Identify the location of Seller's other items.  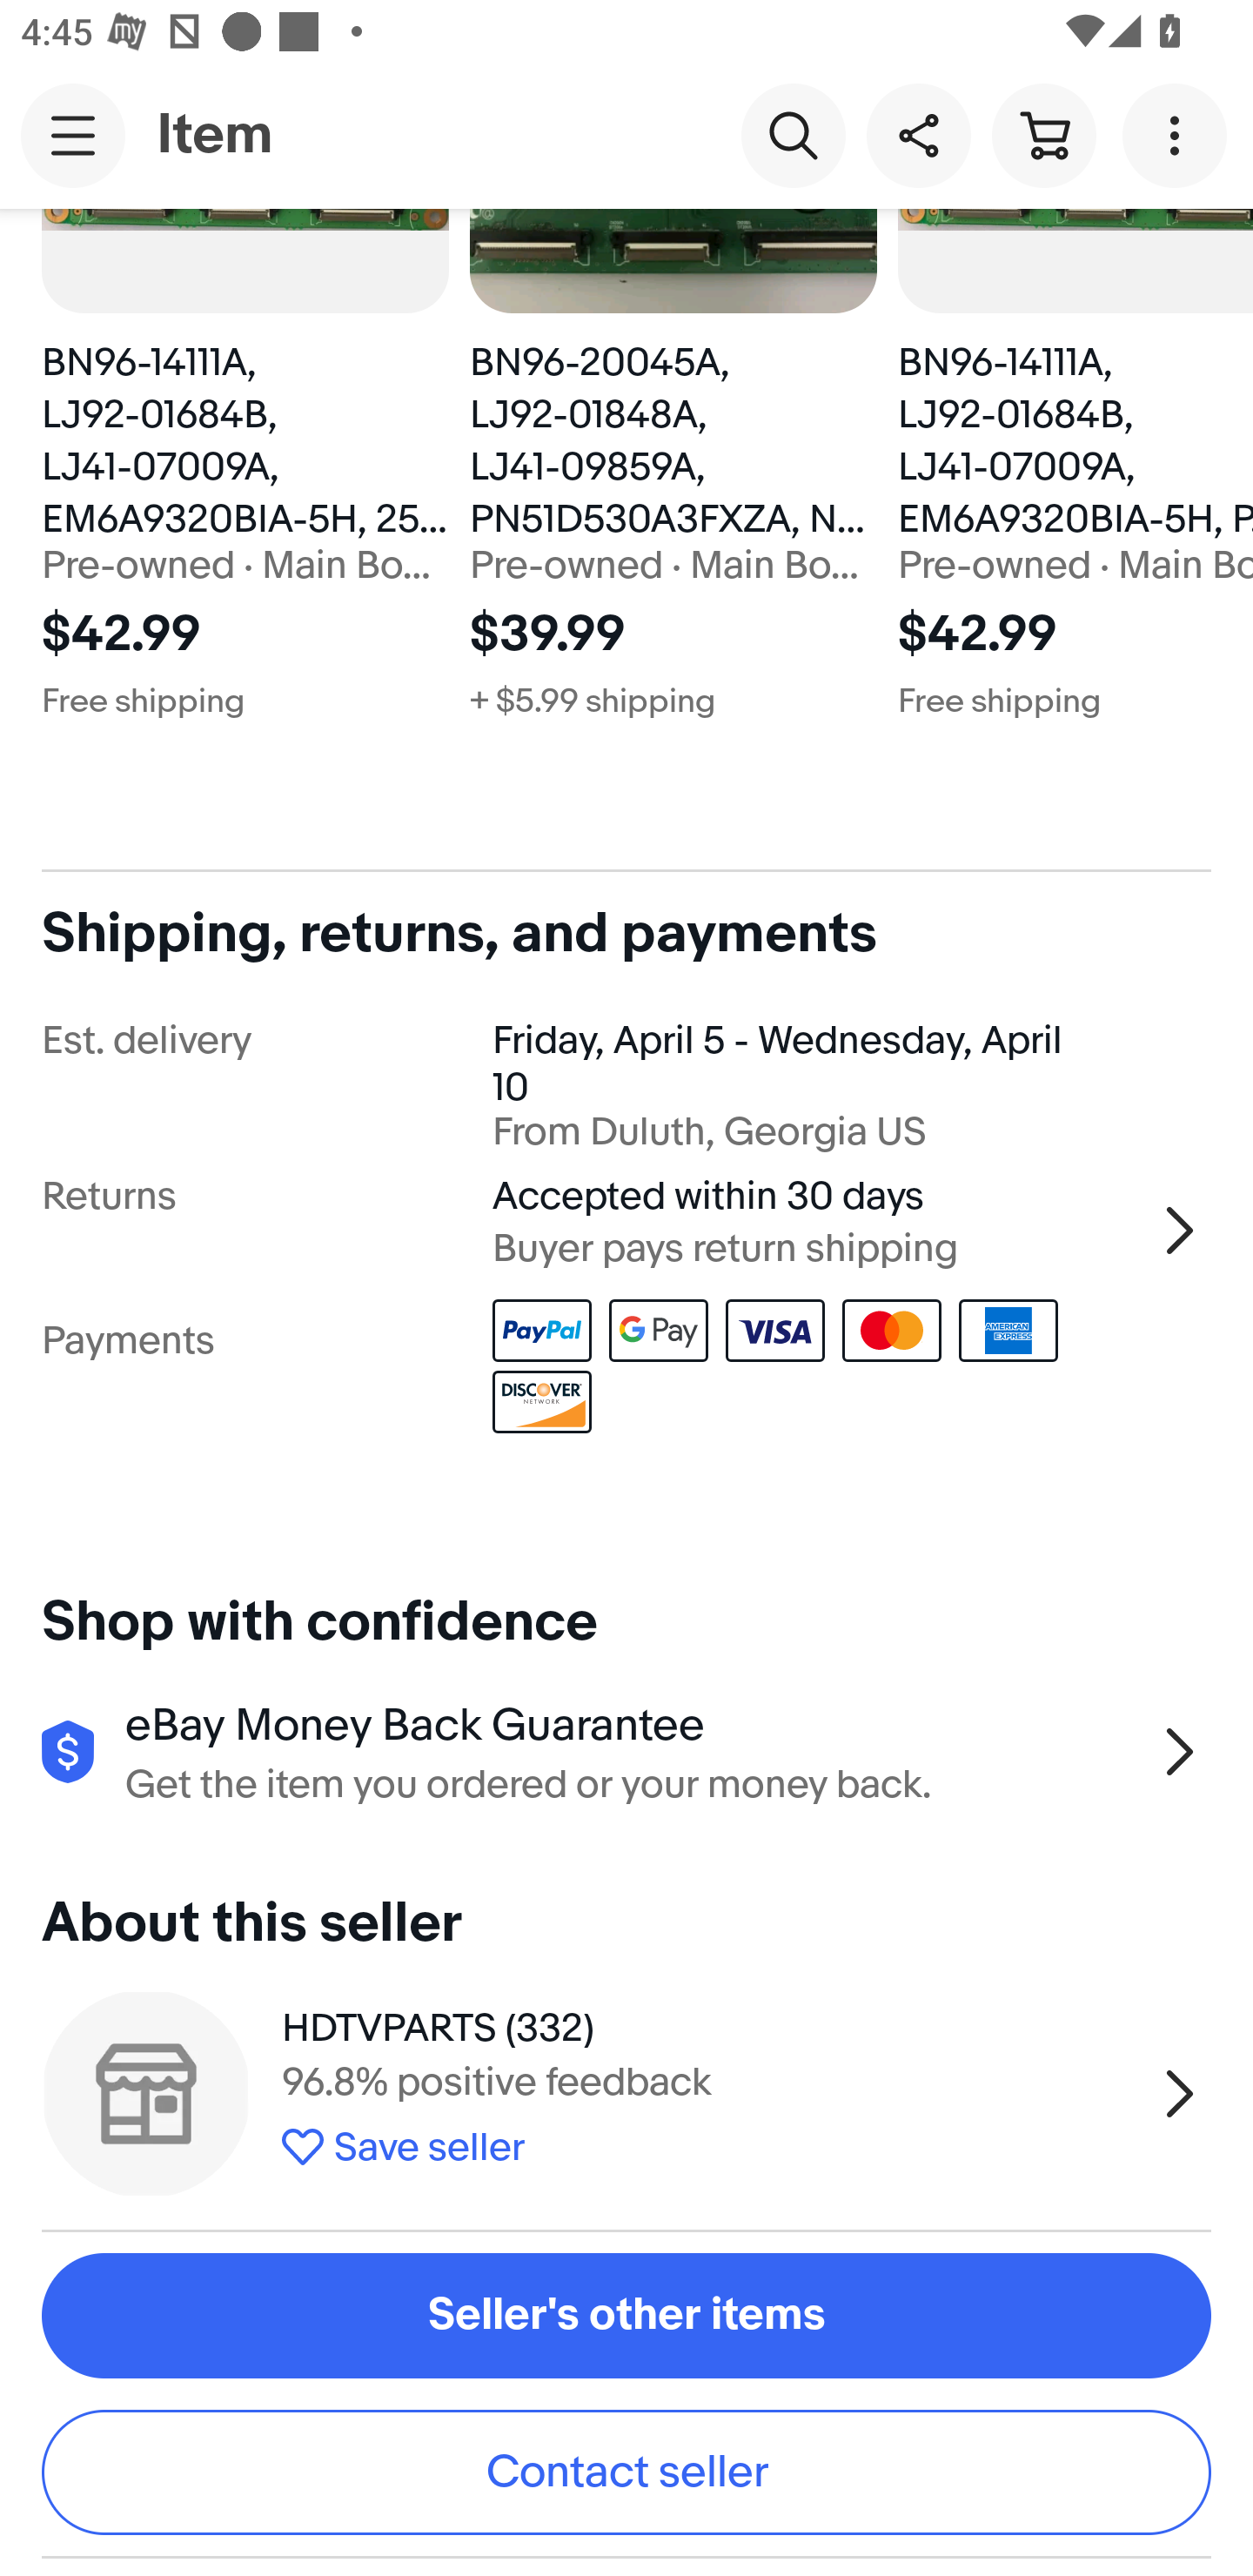
(626, 2316).